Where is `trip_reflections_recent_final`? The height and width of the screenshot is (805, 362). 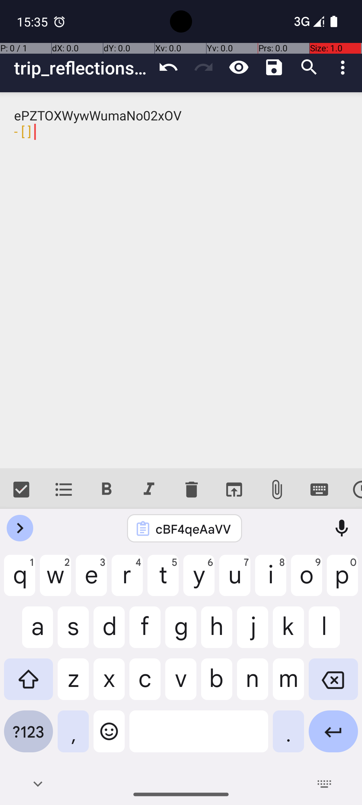 trip_reflections_recent_final is located at coordinates (82, 68).